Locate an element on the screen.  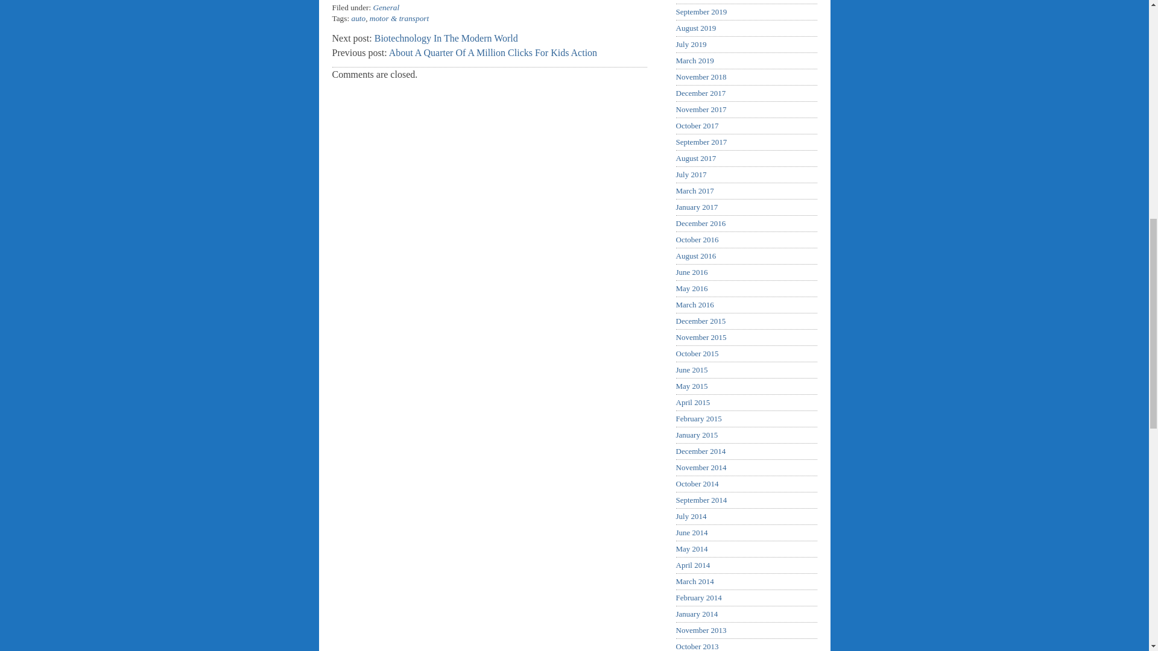
September 2019 is located at coordinates (701, 11).